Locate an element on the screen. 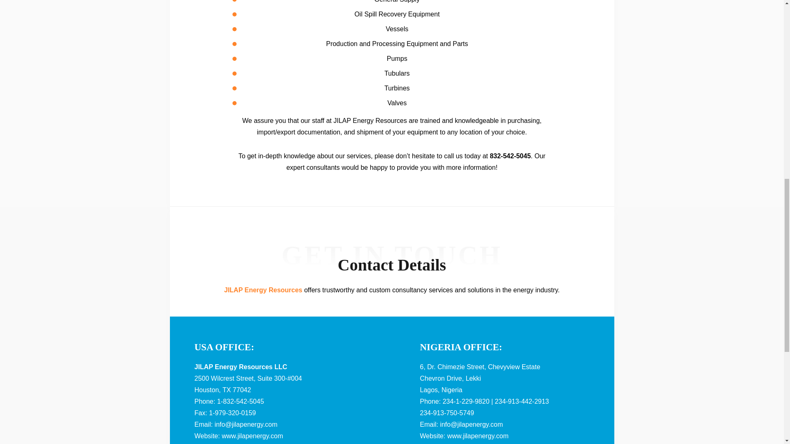  www.jilapenergy.com is located at coordinates (478, 436).